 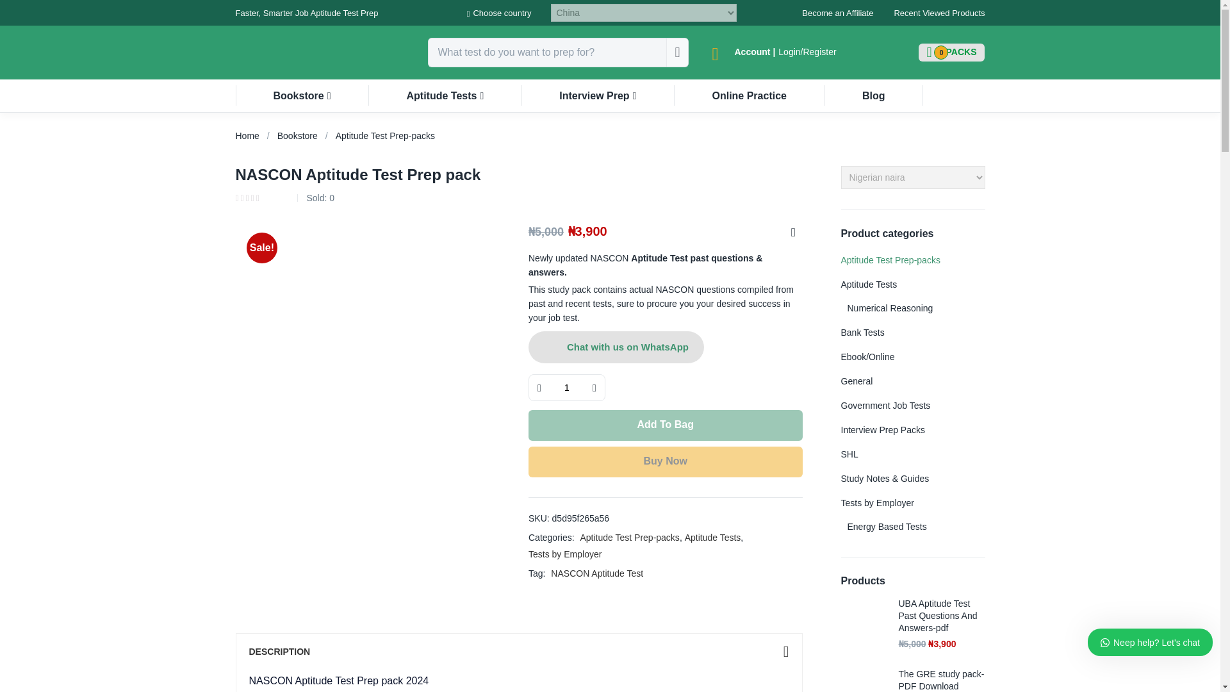 I want to click on Online Practice, so click(x=874, y=95).